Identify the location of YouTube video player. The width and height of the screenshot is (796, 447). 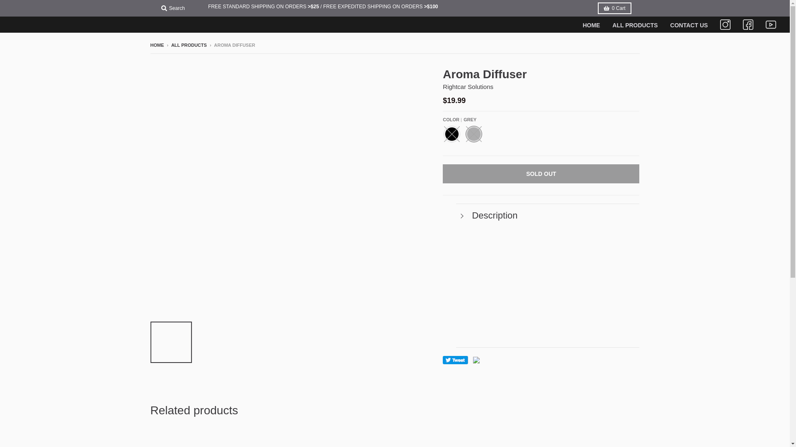
(547, 279).